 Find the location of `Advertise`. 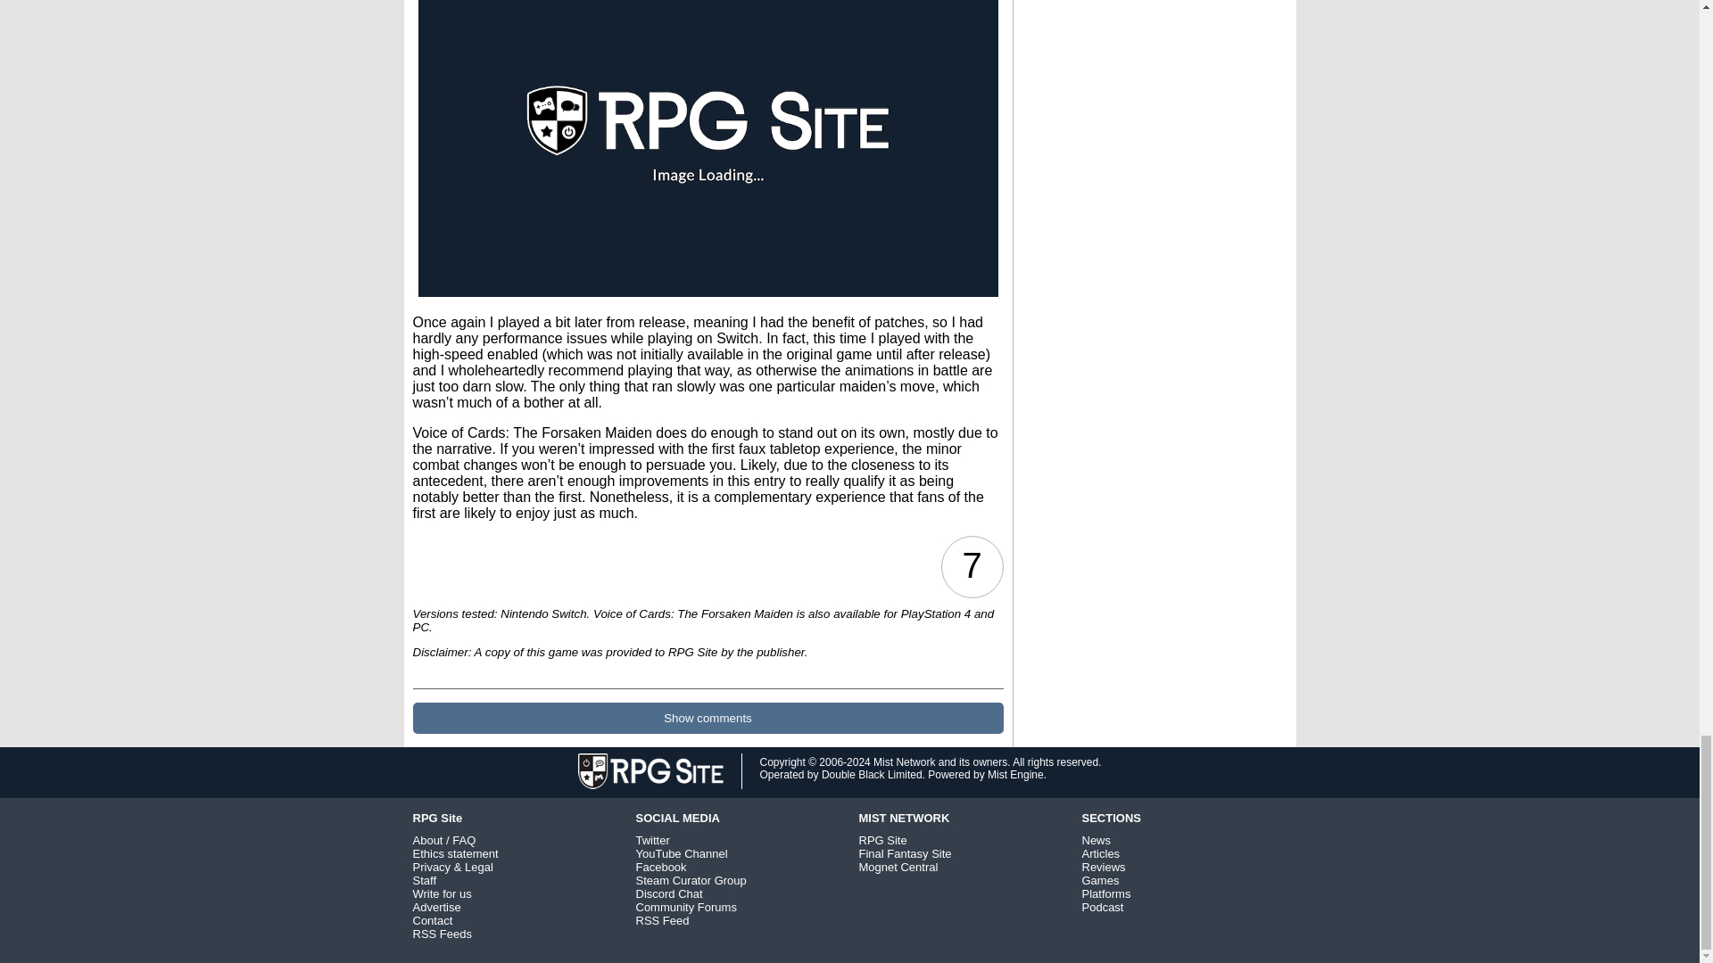

Advertise is located at coordinates (436, 906).